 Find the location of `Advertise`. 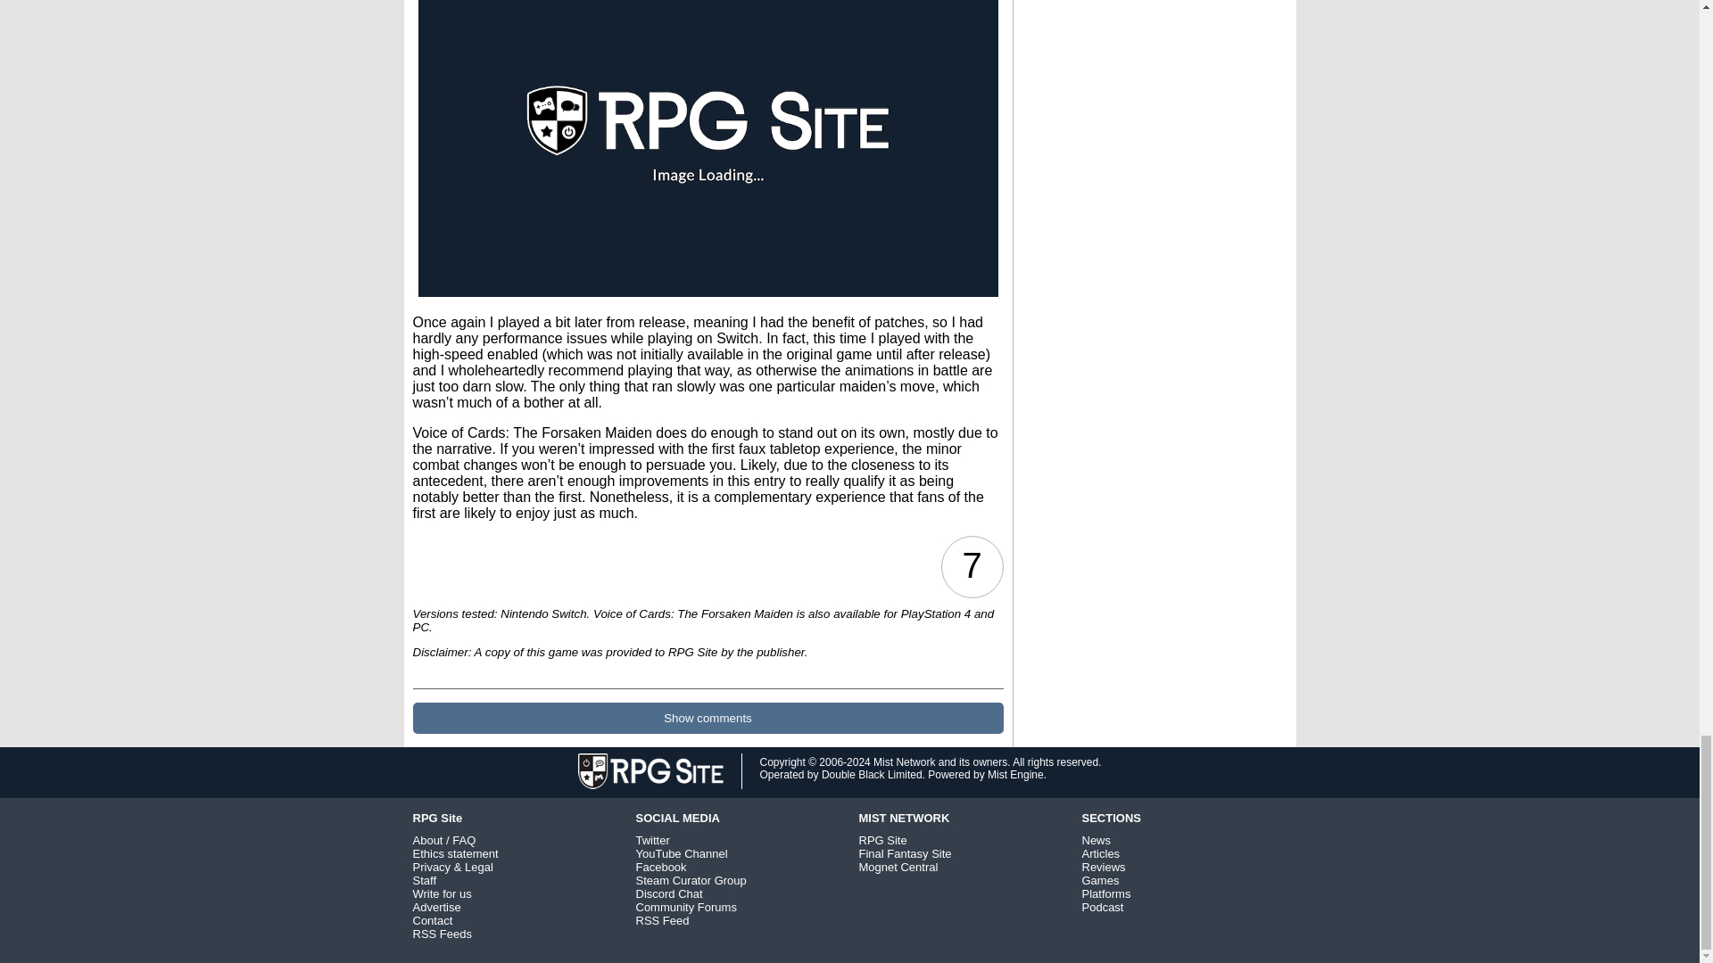

Advertise is located at coordinates (436, 906).